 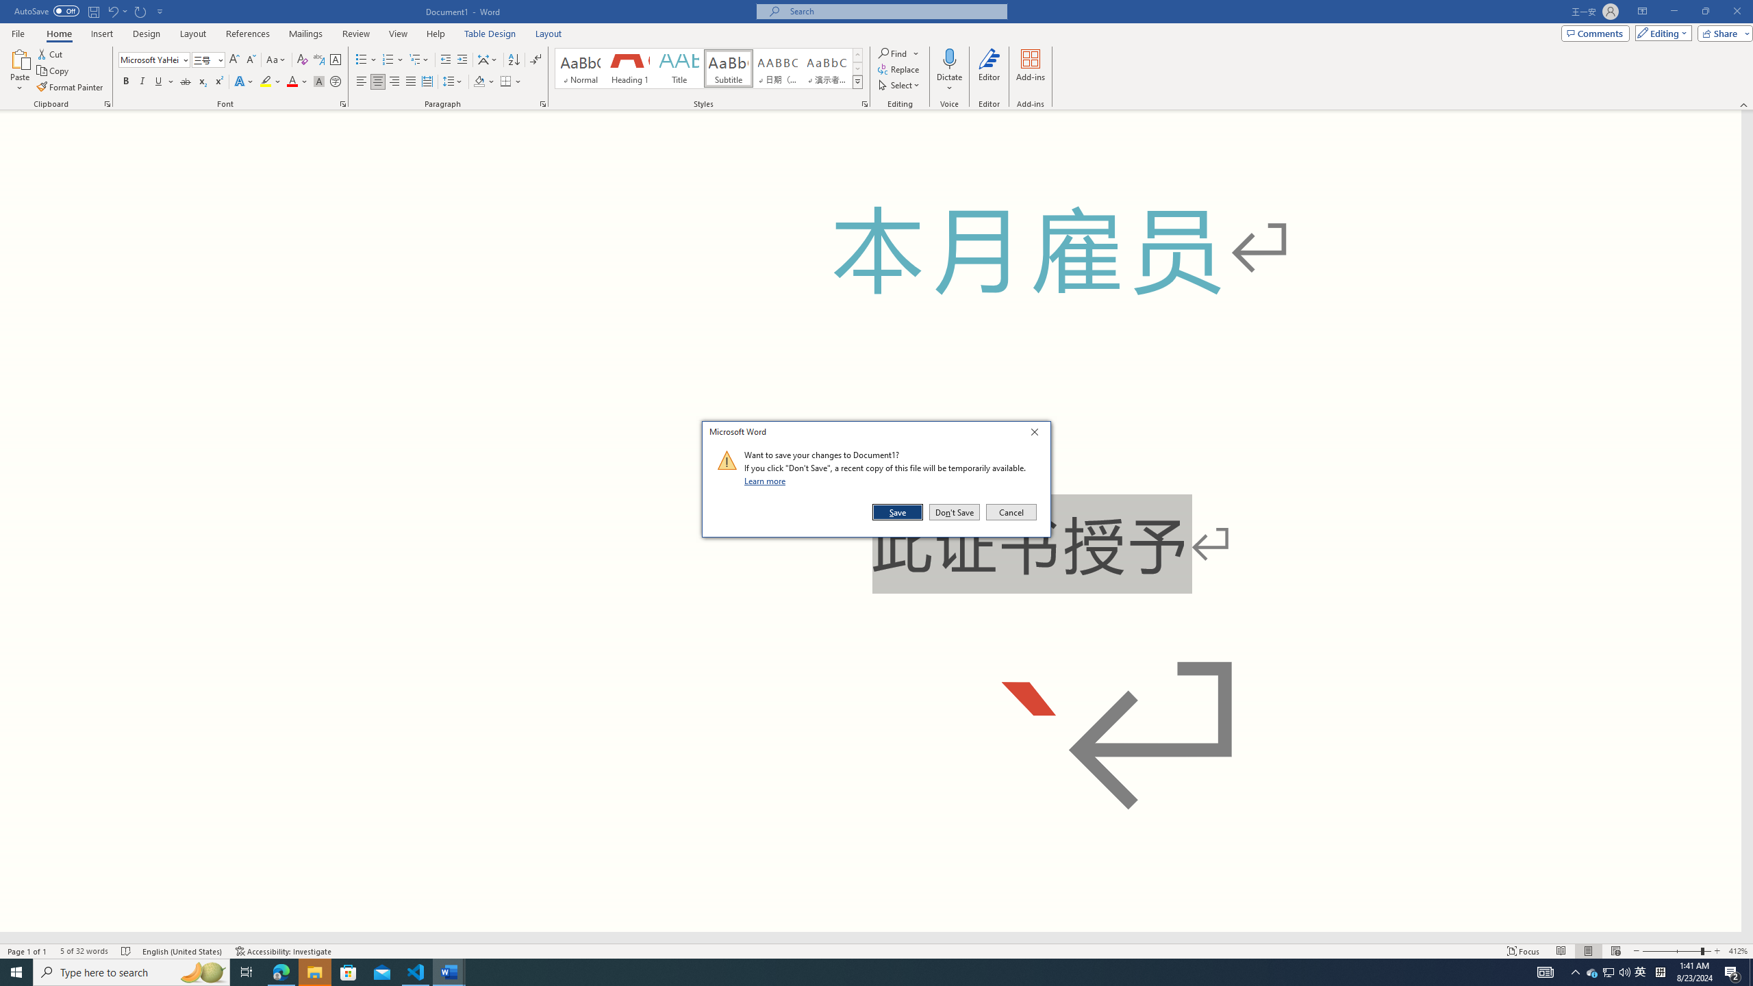 What do you see at coordinates (1010, 512) in the screenshot?
I see `Cancel` at bounding box center [1010, 512].